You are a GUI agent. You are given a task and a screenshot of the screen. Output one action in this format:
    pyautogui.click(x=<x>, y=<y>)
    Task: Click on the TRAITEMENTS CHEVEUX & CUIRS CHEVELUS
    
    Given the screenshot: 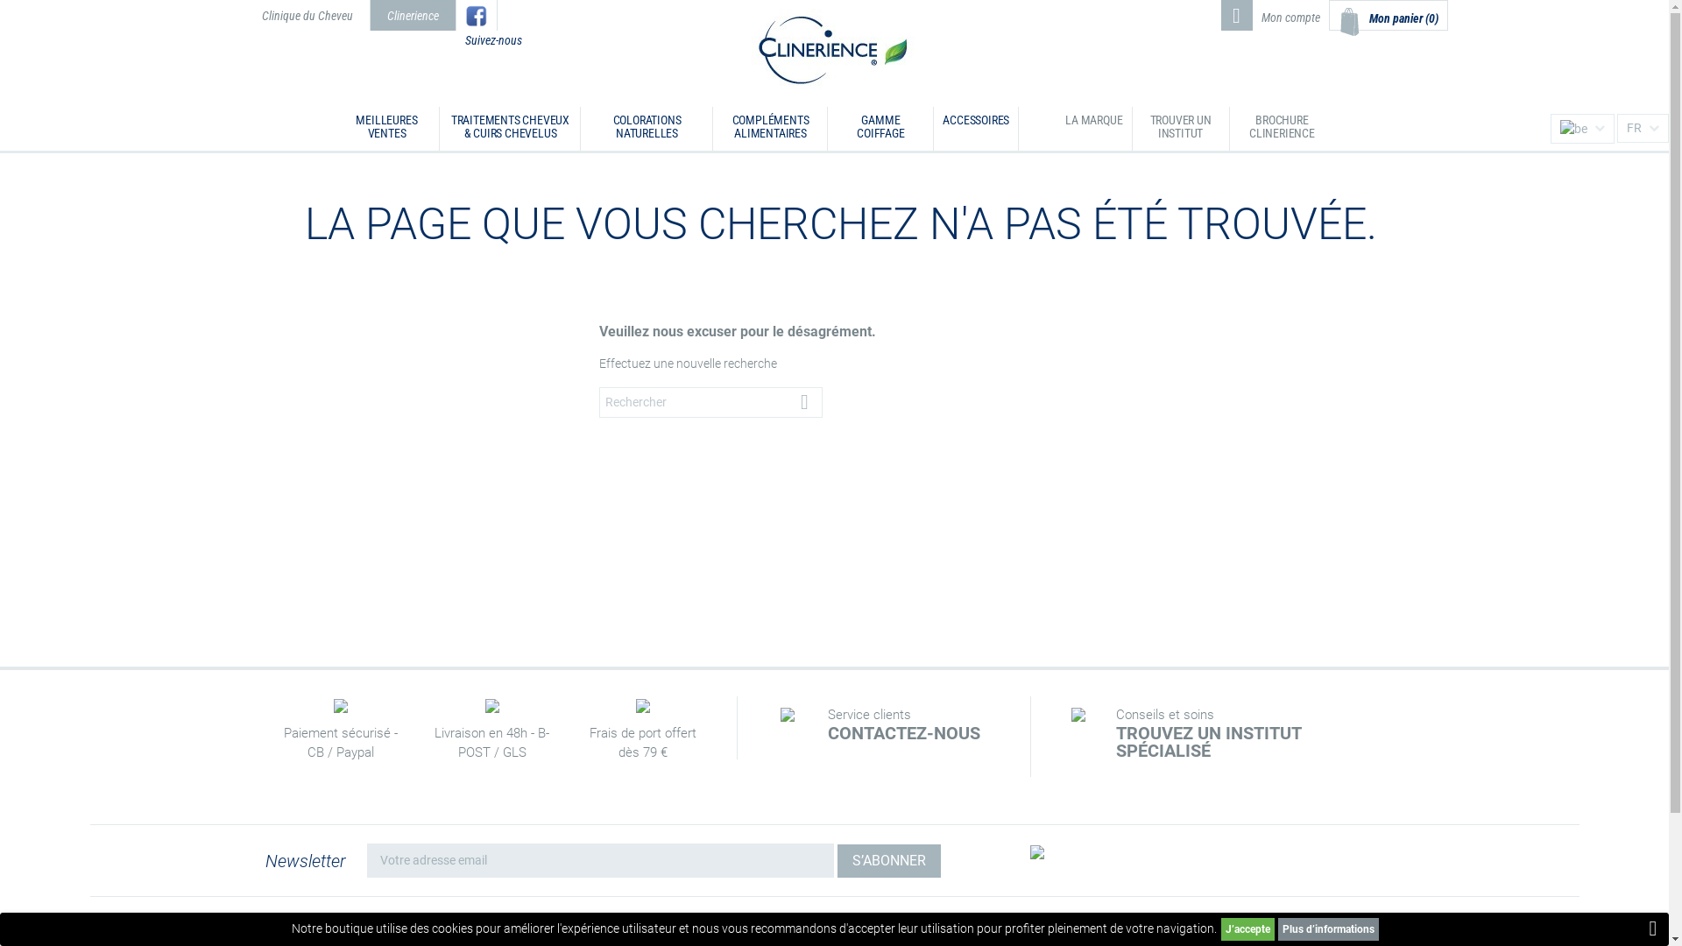 What is the action you would take?
    pyautogui.click(x=510, y=129)
    